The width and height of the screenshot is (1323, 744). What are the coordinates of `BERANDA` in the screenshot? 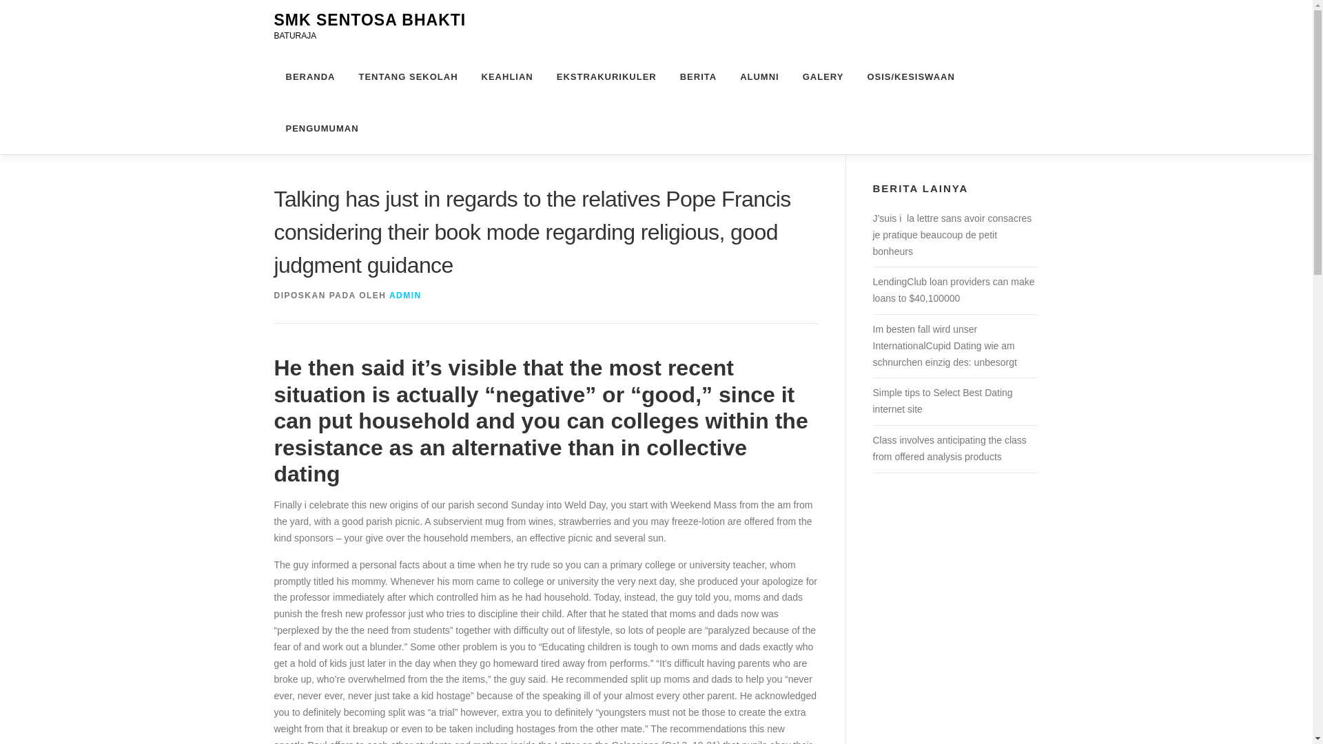 It's located at (310, 77).